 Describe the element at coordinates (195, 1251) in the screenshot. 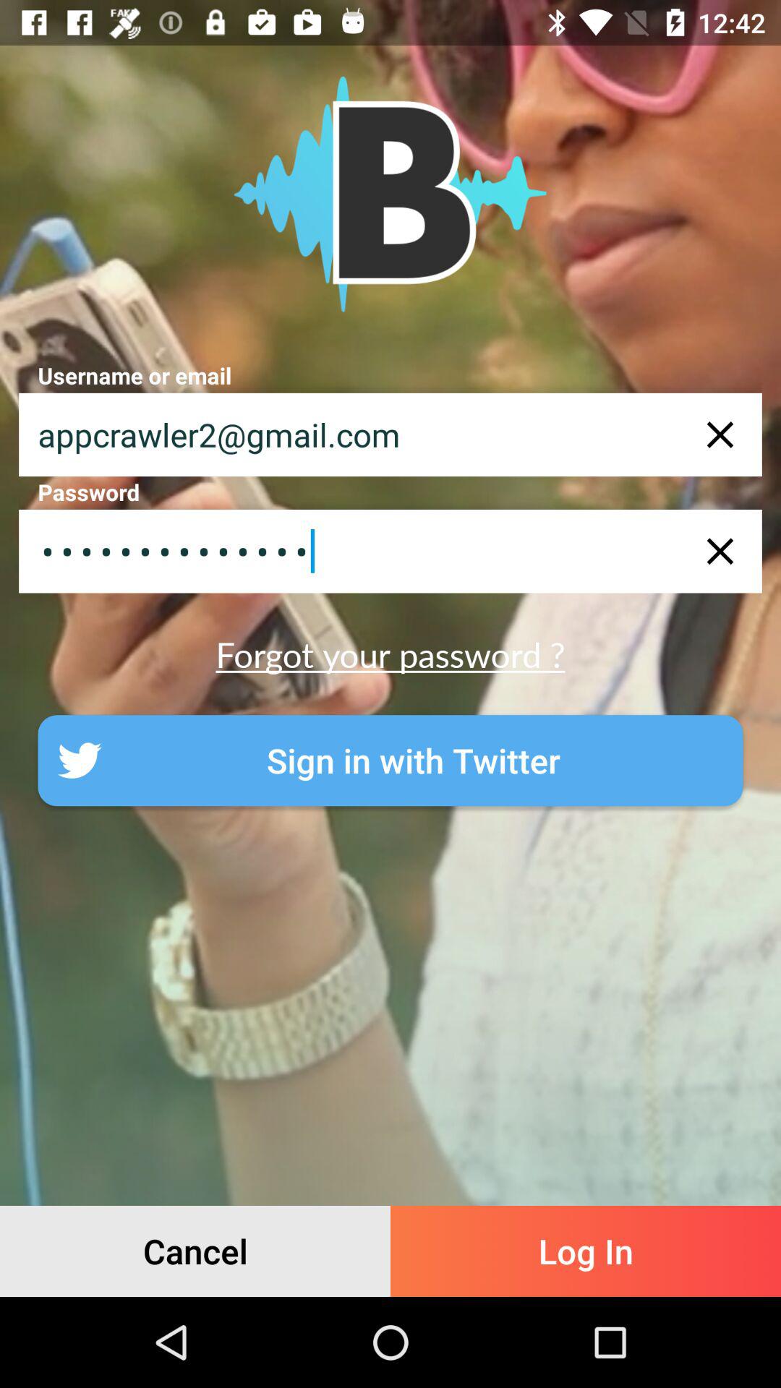

I see `swipe until cancel` at that location.